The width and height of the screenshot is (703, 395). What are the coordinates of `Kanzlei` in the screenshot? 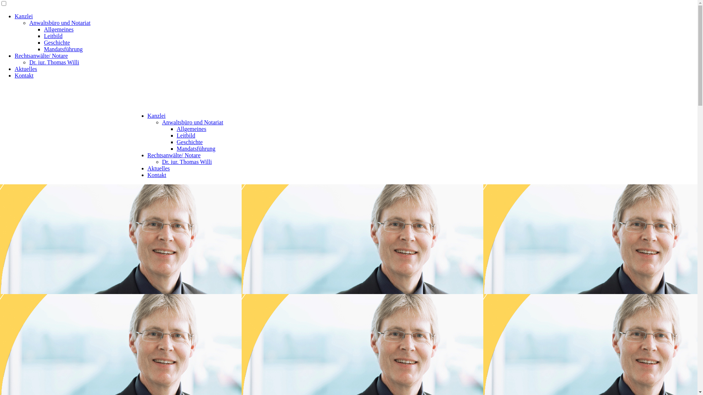 It's located at (24, 16).